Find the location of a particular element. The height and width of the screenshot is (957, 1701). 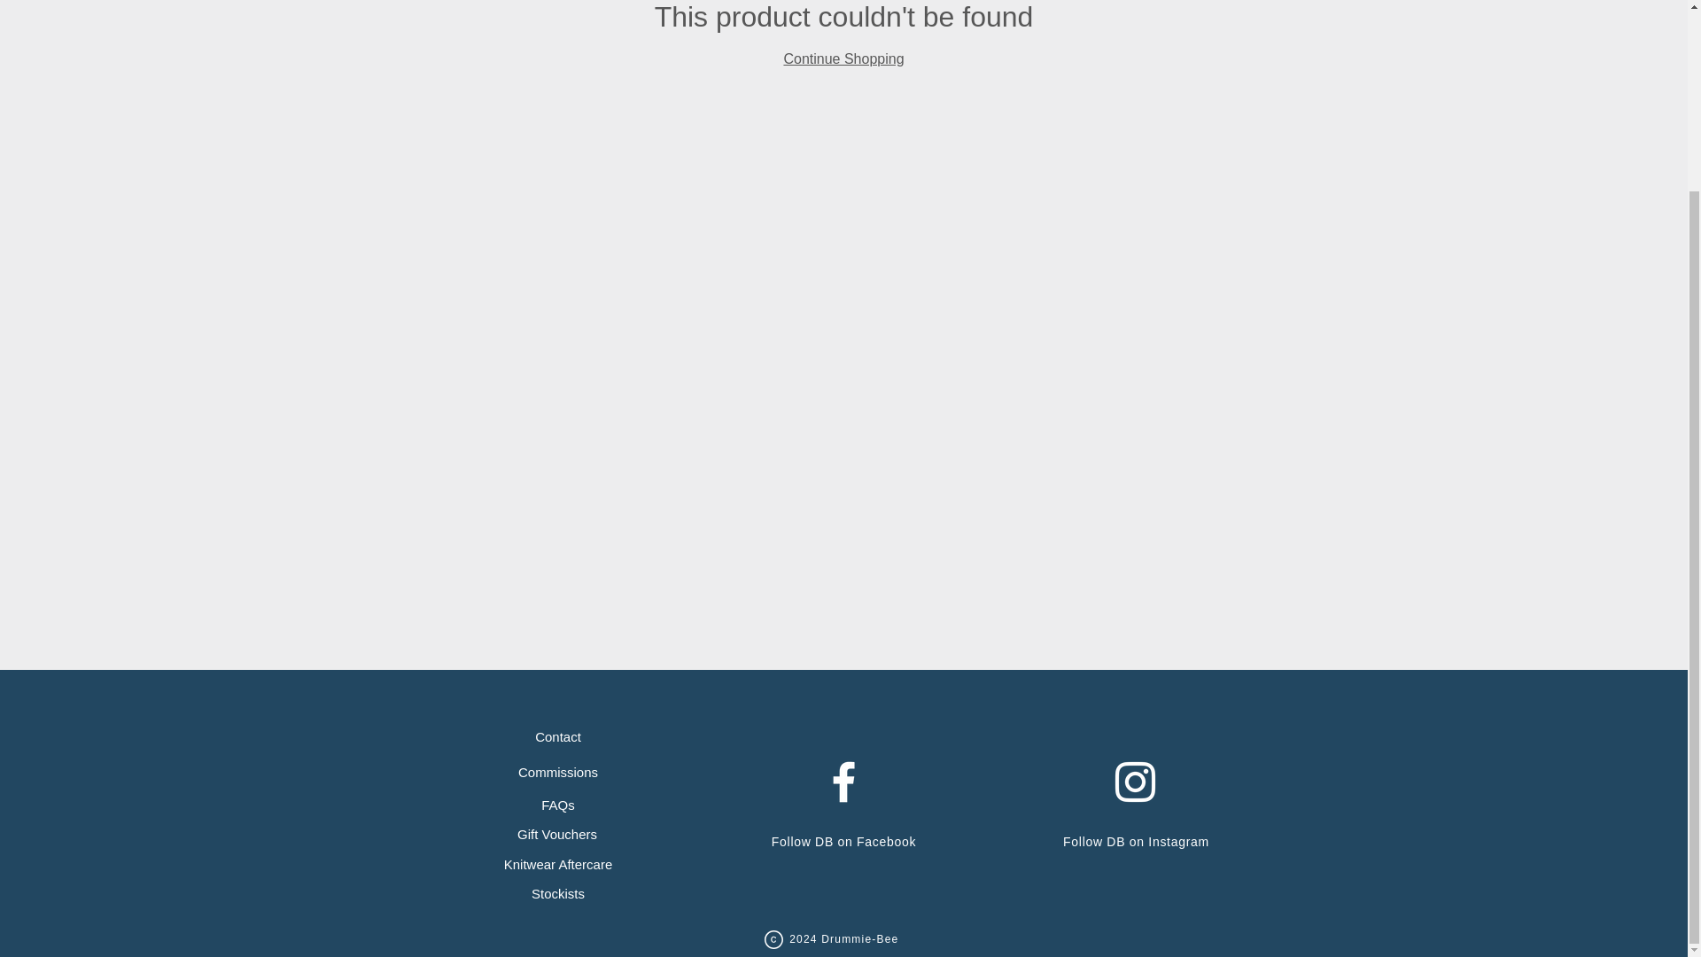

Stockists is located at coordinates (557, 894).